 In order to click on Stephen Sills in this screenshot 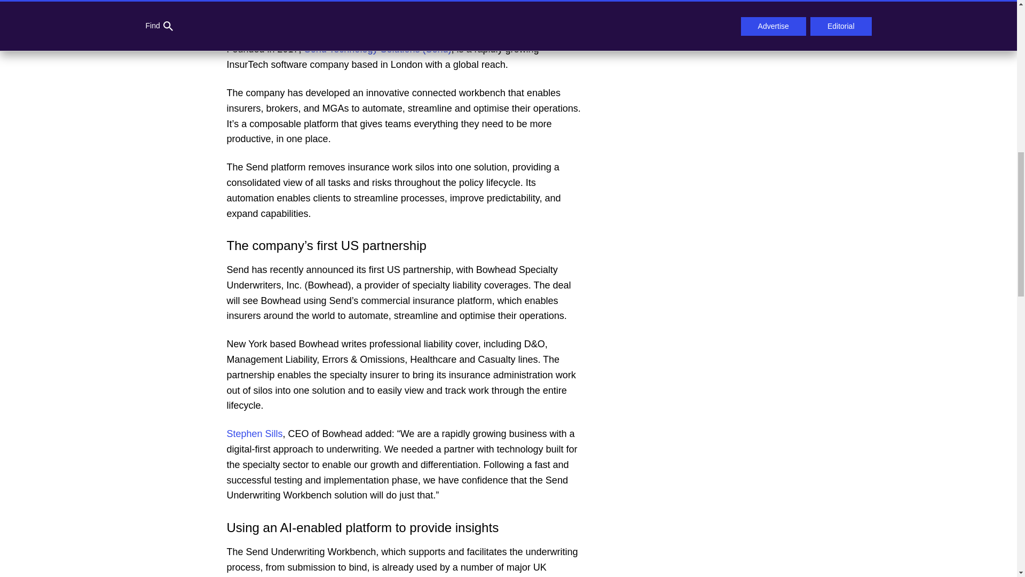, I will do `click(254, 434)`.